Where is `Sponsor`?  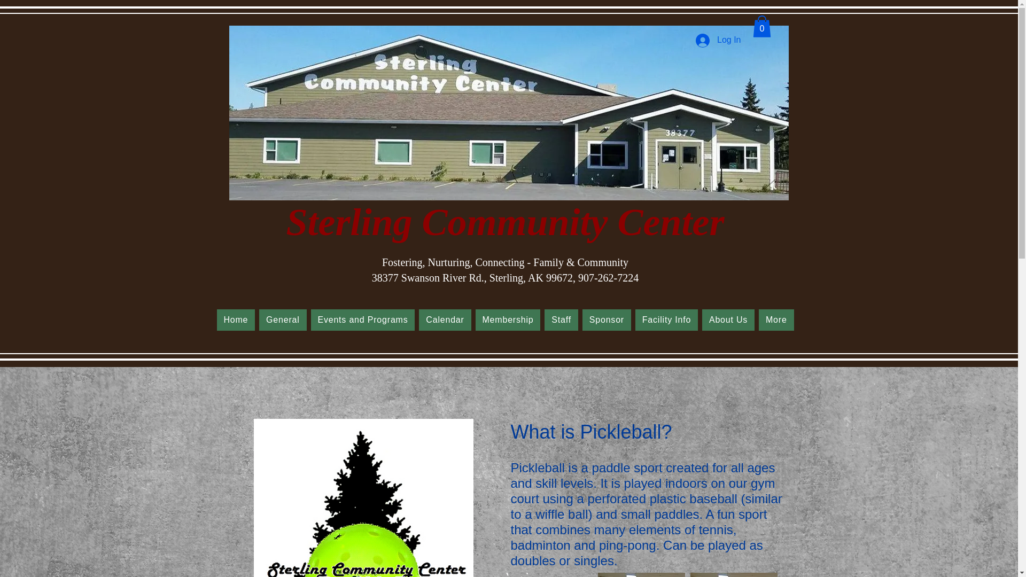
Sponsor is located at coordinates (607, 319).